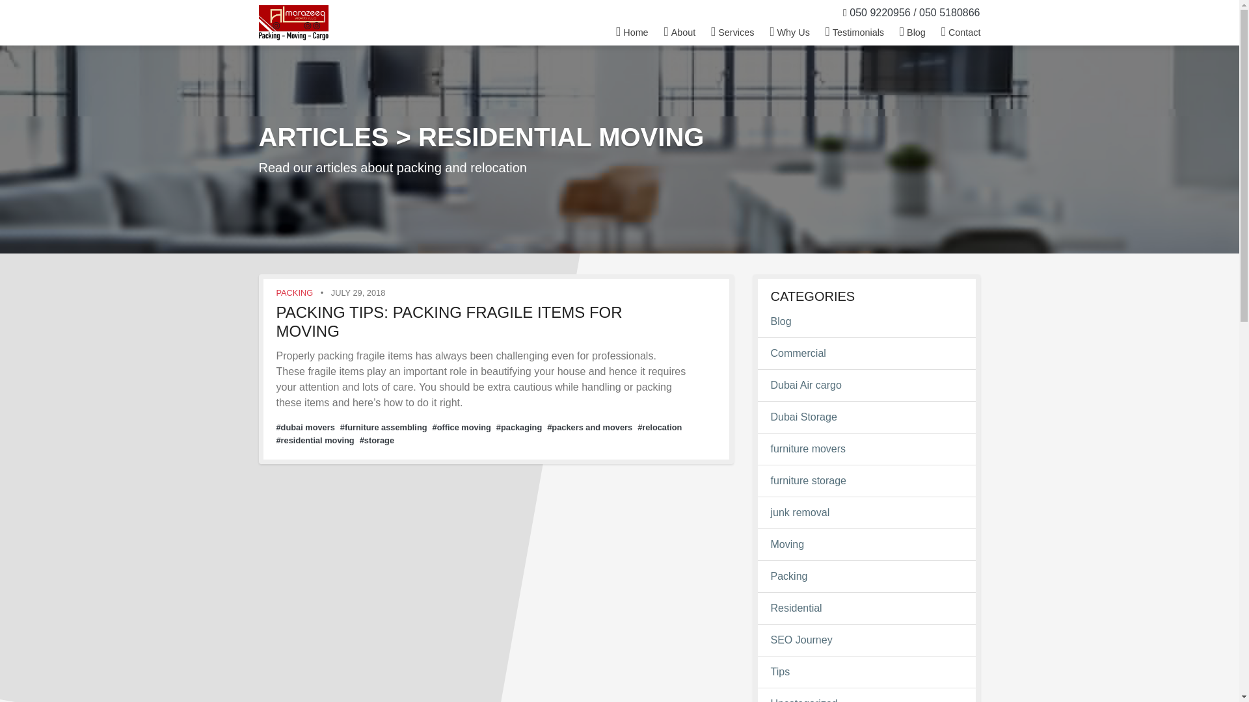  I want to click on Tips, so click(866, 672).